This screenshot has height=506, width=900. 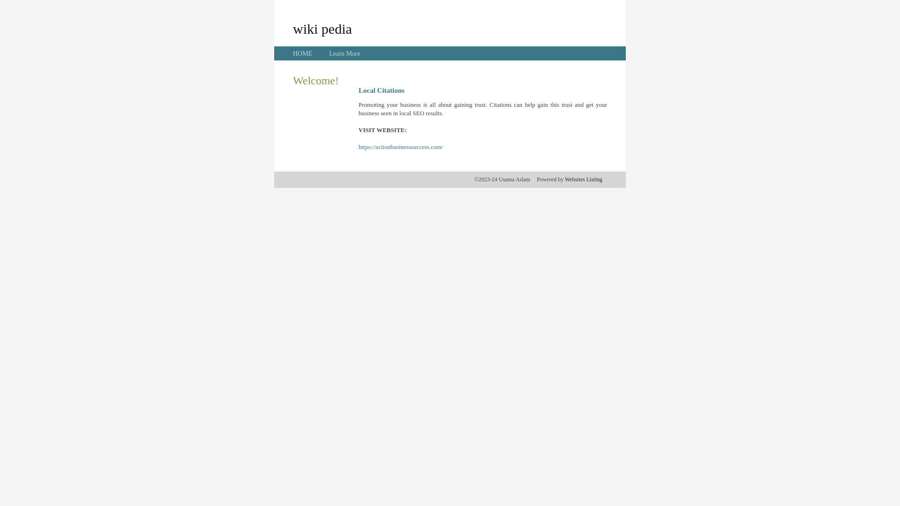 I want to click on HOME, so click(x=303, y=53).